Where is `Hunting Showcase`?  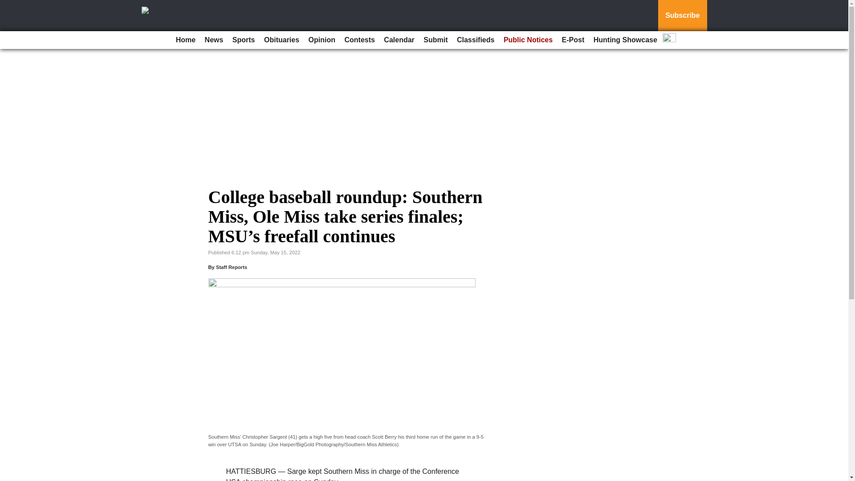
Hunting Showcase is located at coordinates (625, 40).